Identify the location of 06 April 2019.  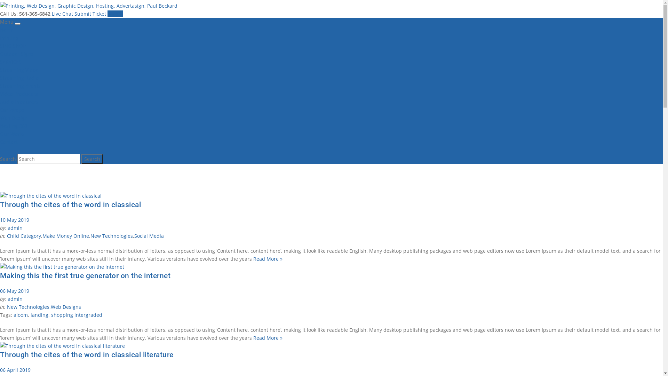
(15, 370).